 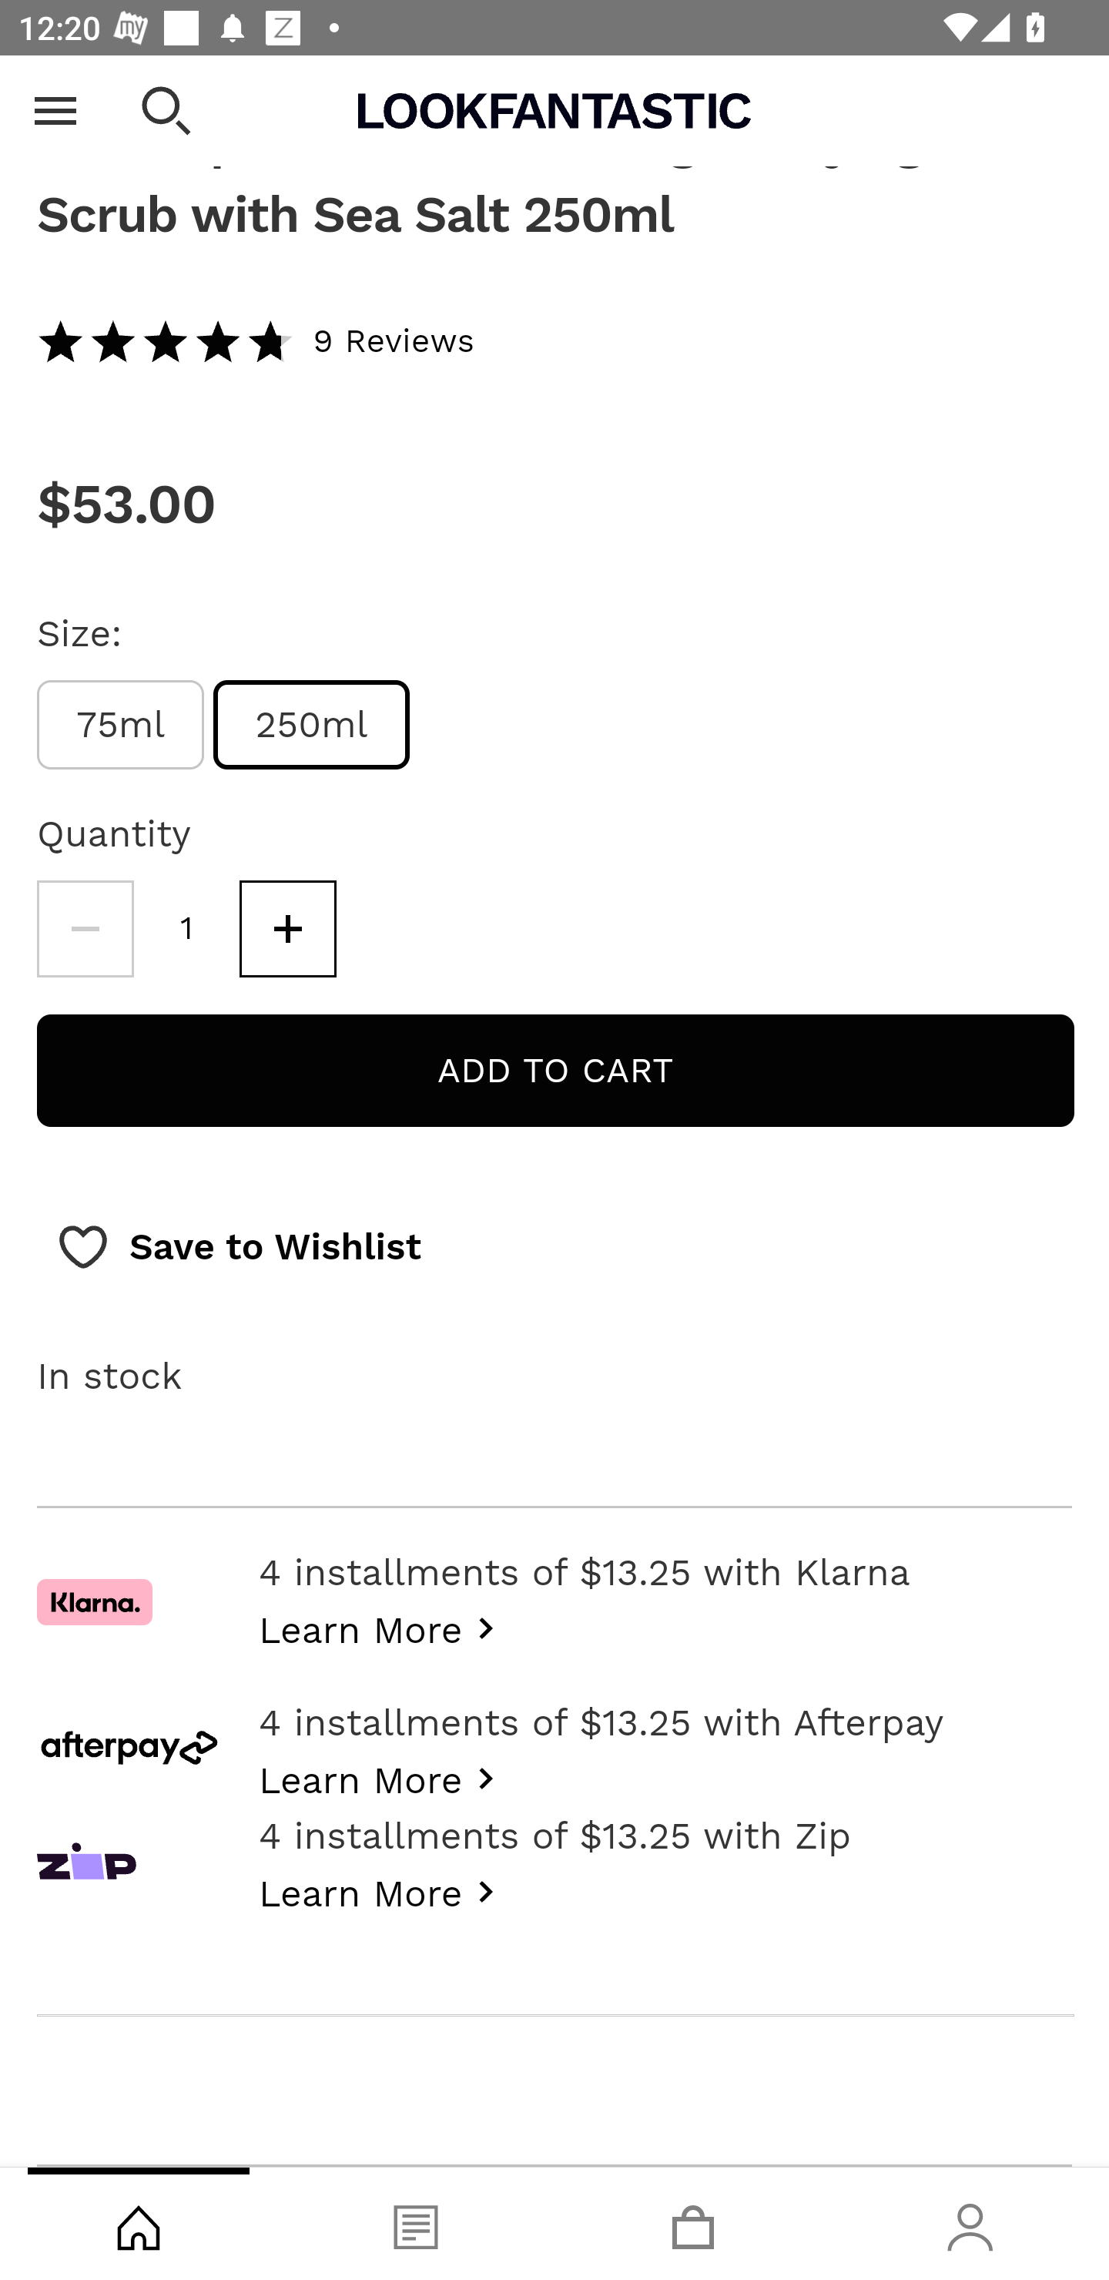 What do you see at coordinates (239, 1249) in the screenshot?
I see `Save to Wishlist` at bounding box center [239, 1249].